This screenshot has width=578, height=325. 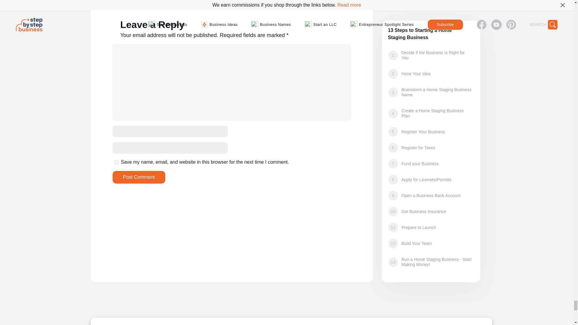 What do you see at coordinates (138, 177) in the screenshot?
I see `Post Comment` at bounding box center [138, 177].